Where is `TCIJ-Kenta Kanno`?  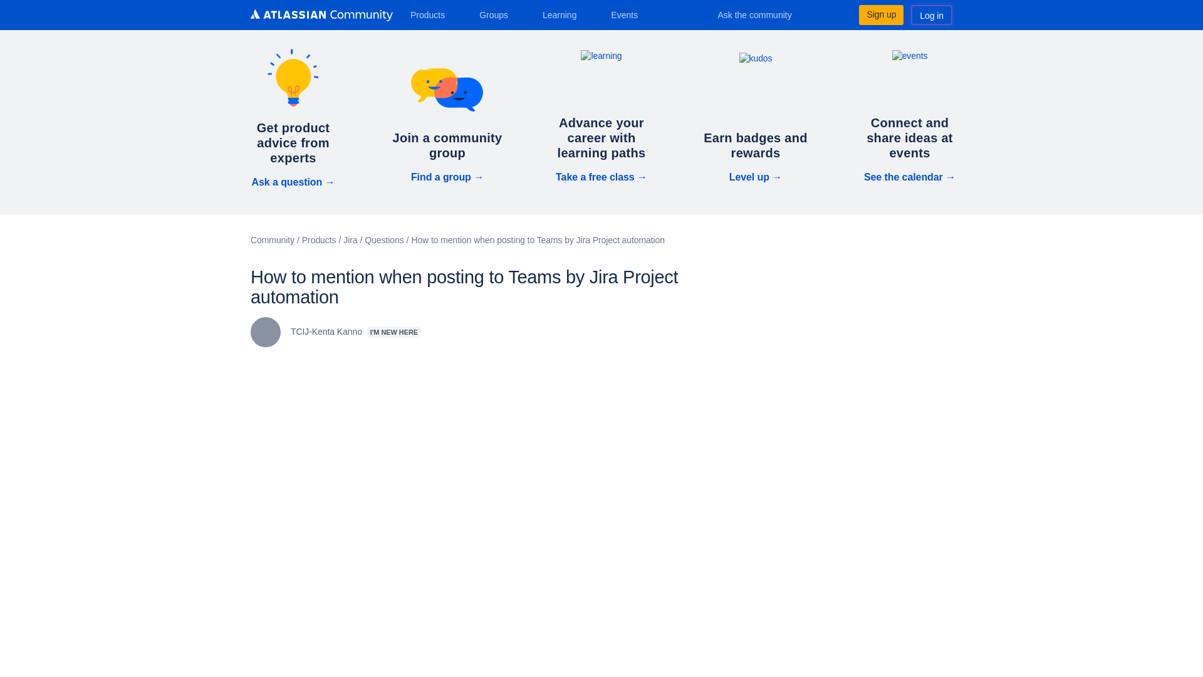 TCIJ-Kenta Kanno is located at coordinates (265, 332).